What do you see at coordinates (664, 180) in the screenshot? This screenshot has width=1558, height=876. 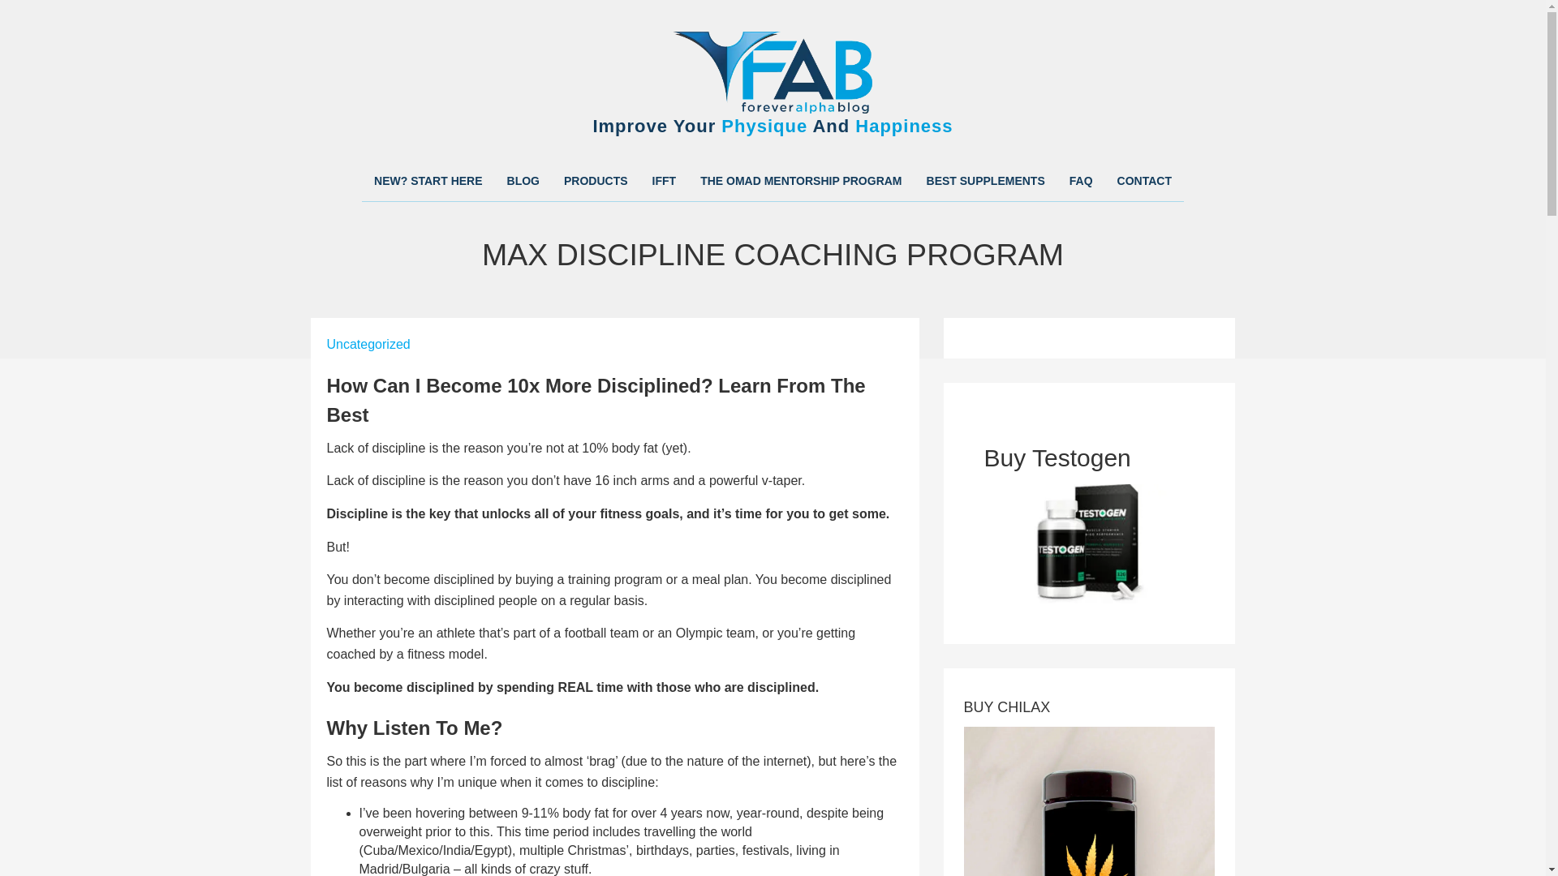 I see `IFFT` at bounding box center [664, 180].